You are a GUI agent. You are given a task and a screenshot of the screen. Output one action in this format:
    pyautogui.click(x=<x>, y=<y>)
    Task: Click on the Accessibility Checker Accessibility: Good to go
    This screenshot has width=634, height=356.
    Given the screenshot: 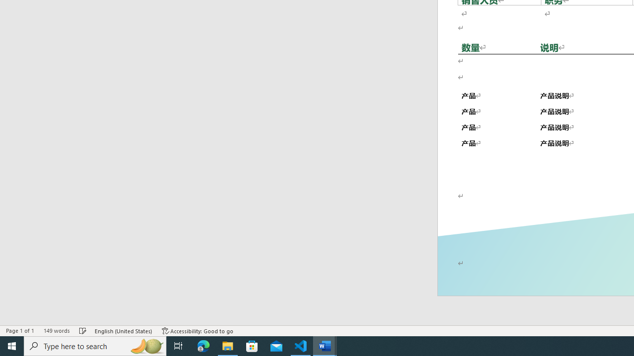 What is the action you would take?
    pyautogui.click(x=198, y=330)
    